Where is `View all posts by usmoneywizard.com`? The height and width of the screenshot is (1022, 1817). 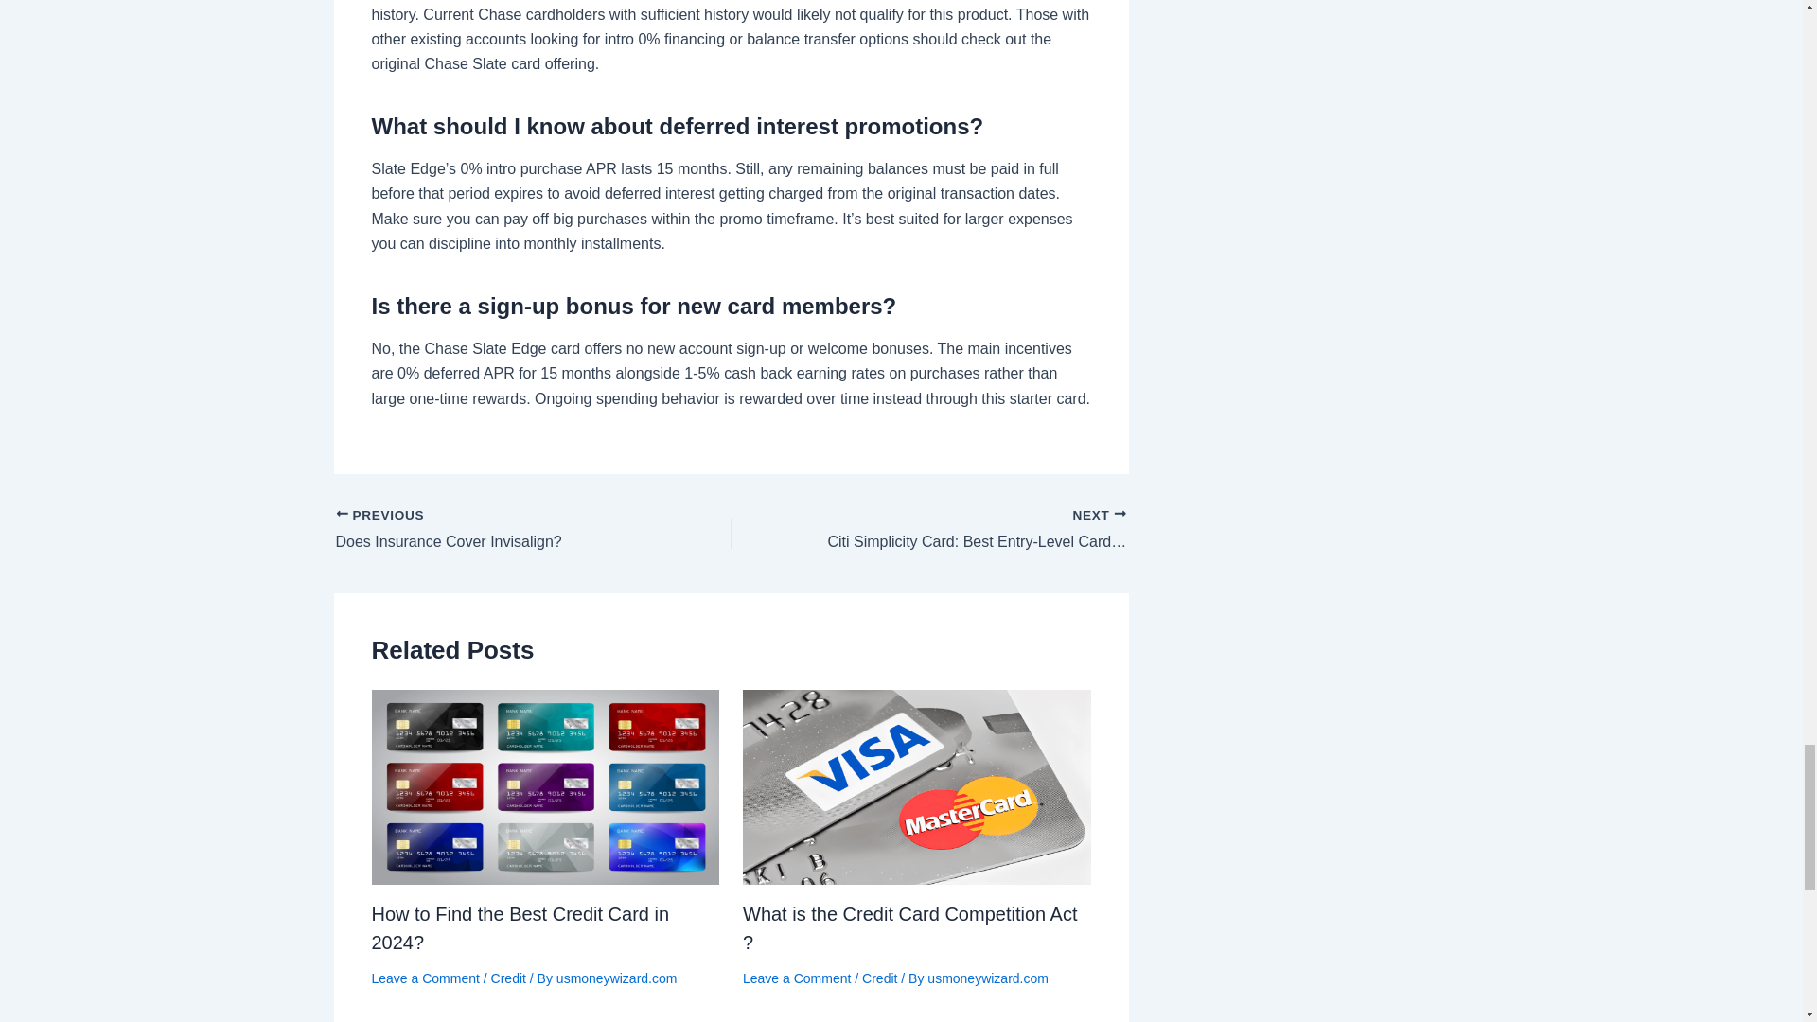 View all posts by usmoneywizard.com is located at coordinates (987, 978).